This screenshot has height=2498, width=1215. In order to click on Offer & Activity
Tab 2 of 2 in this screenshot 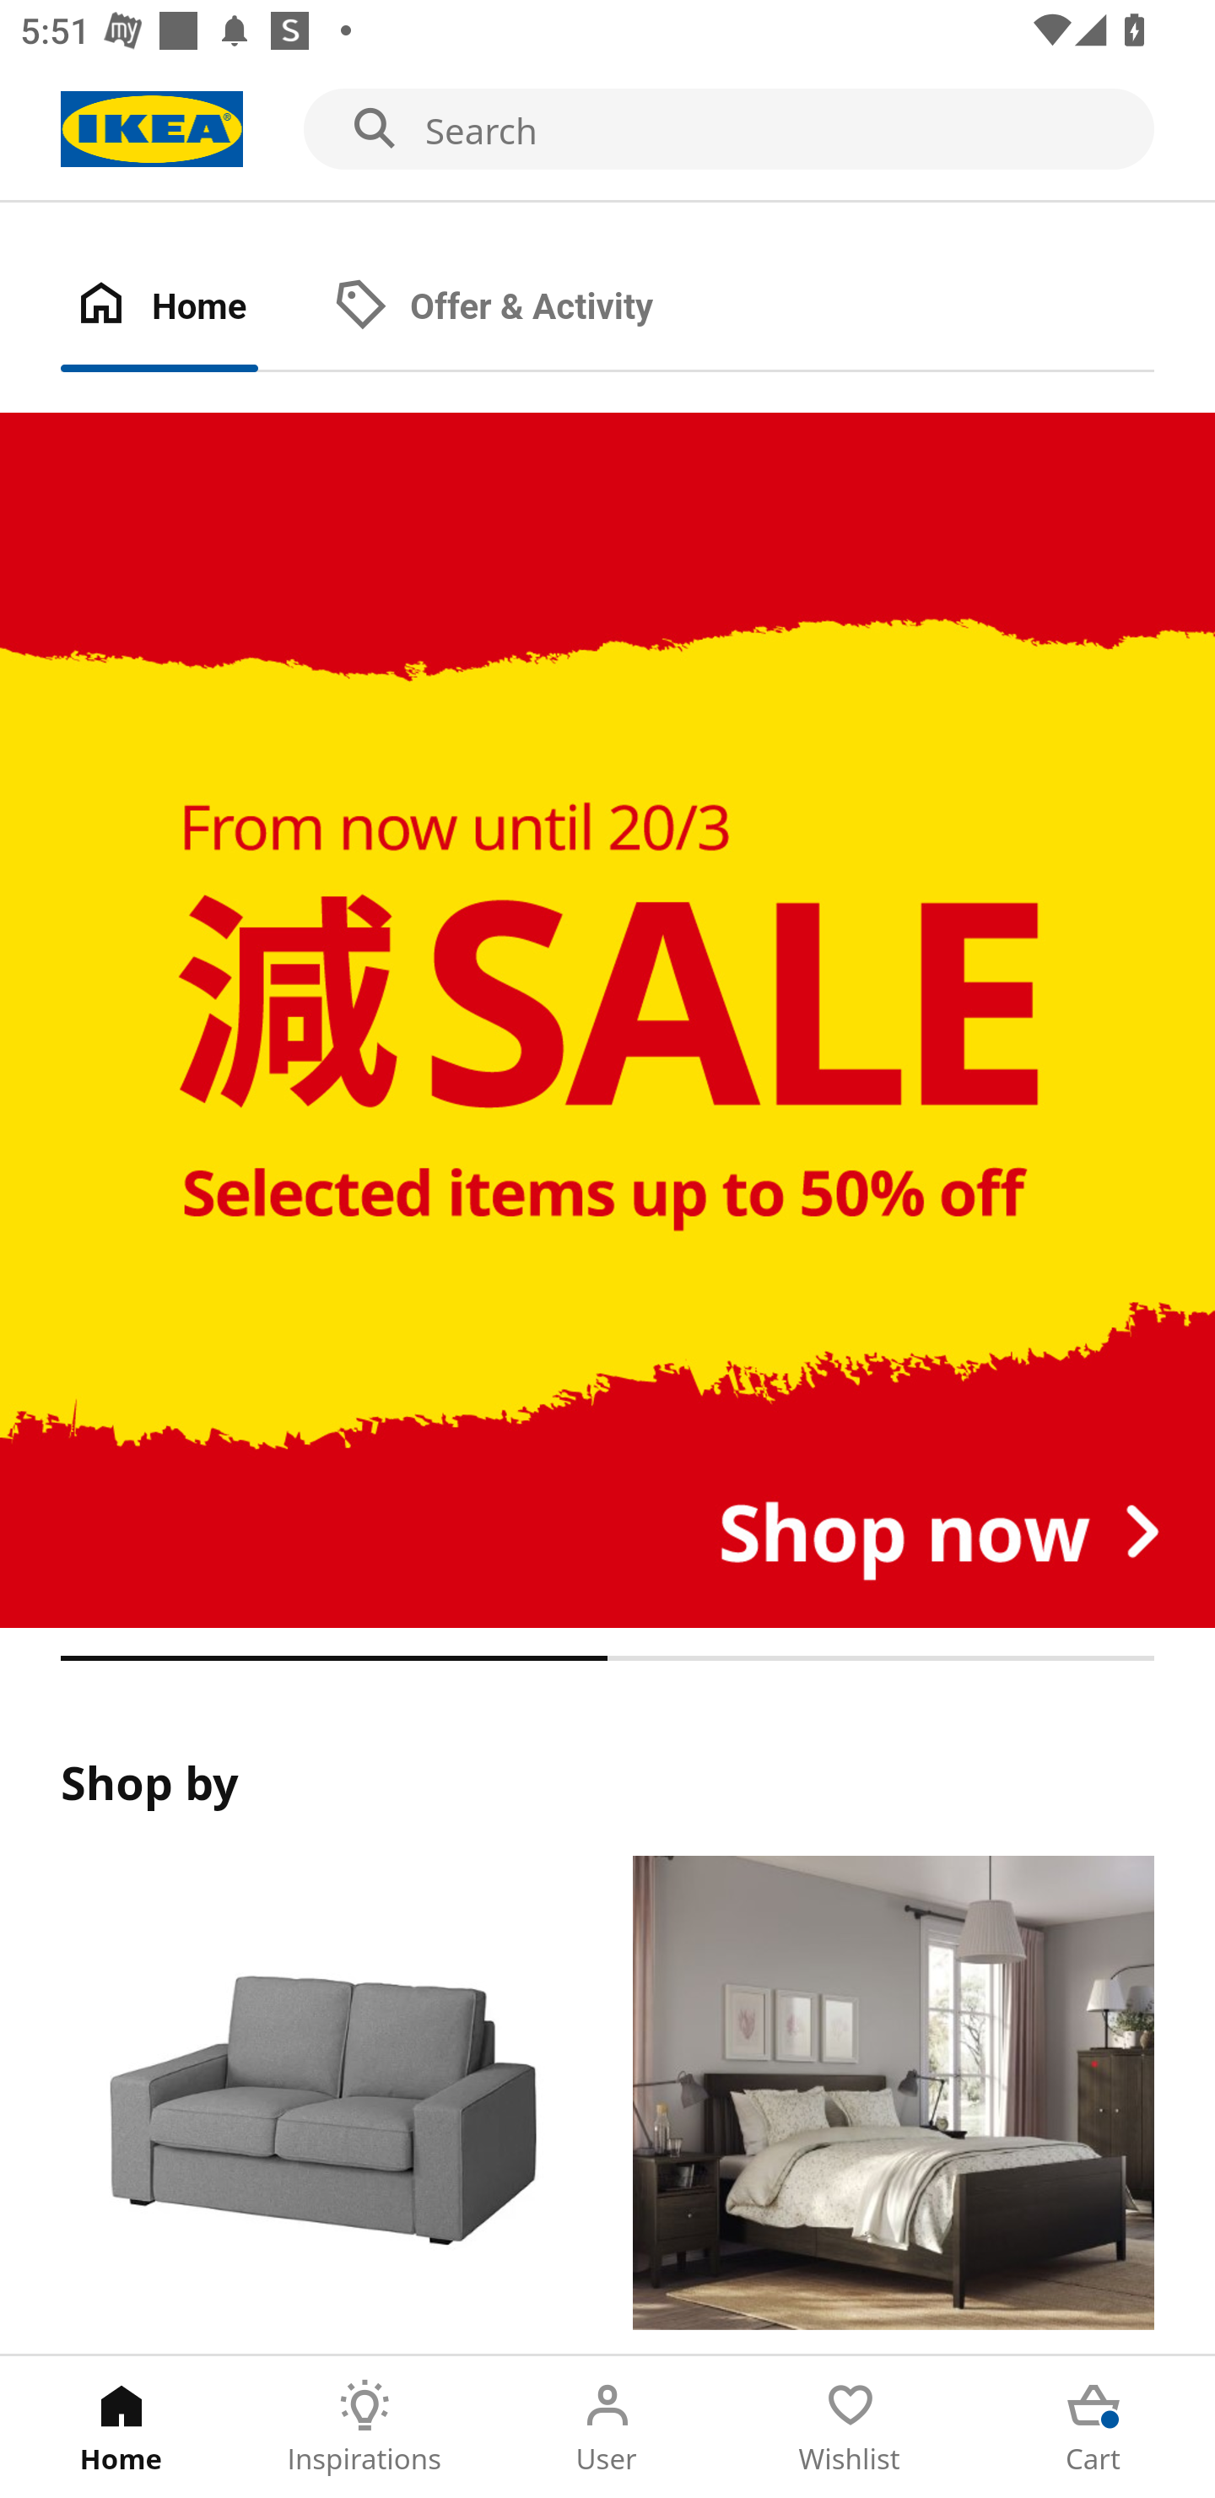, I will do `click(522, 307)`.